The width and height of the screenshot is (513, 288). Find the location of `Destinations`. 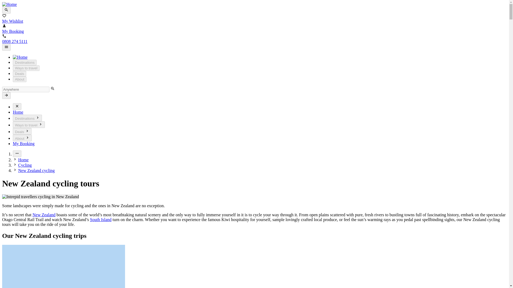

Destinations is located at coordinates (27, 118).